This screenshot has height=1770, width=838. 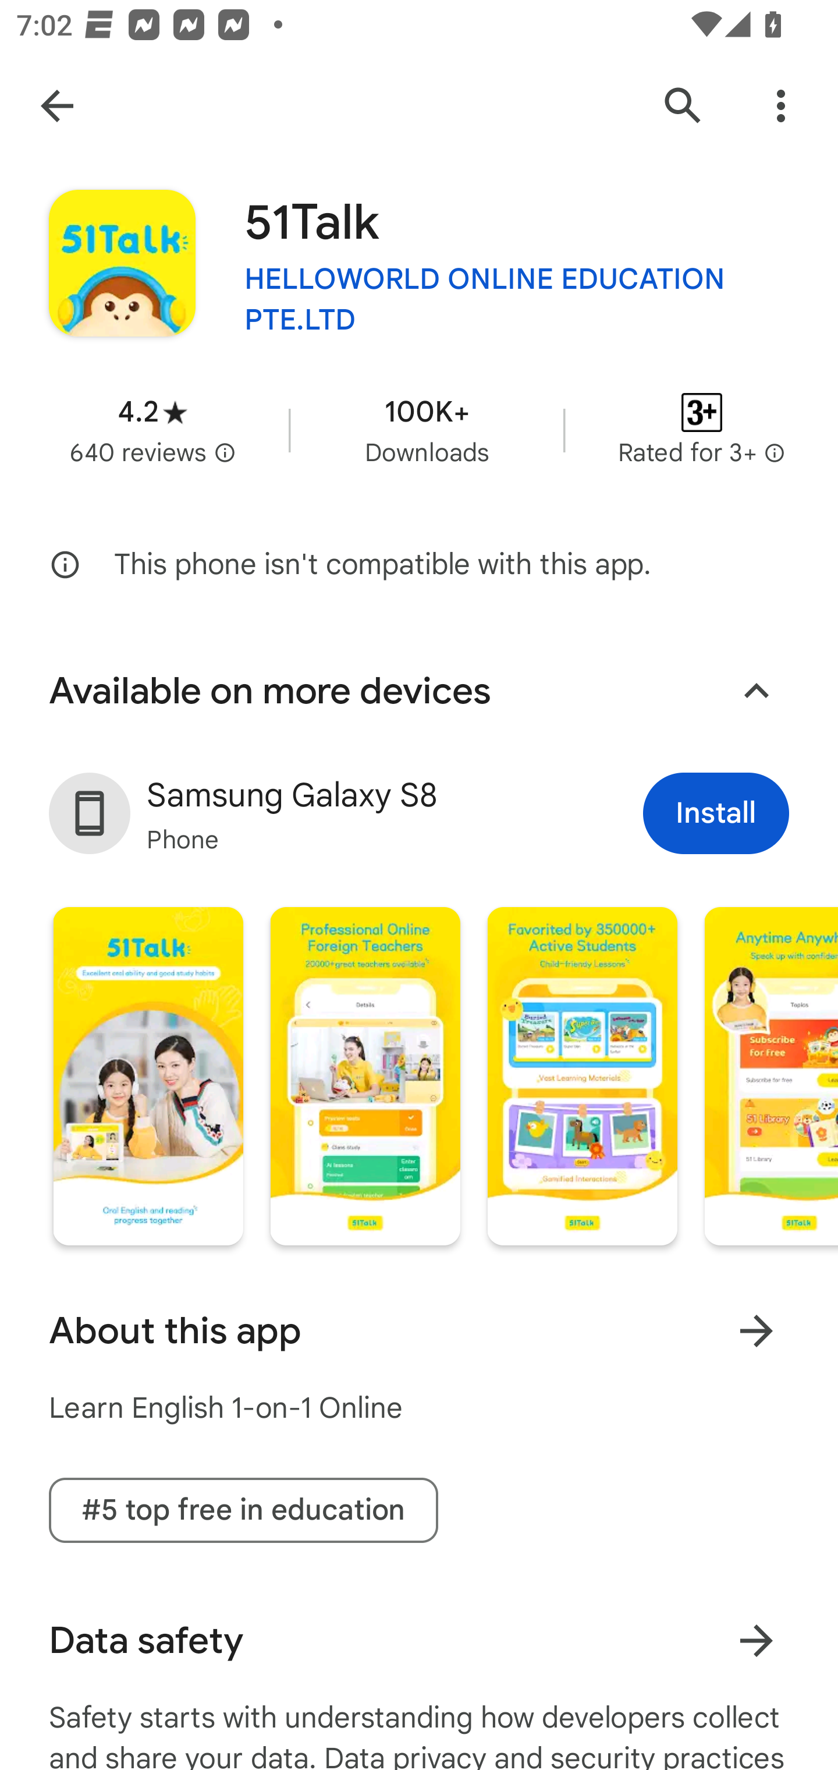 What do you see at coordinates (702, 430) in the screenshot?
I see `Content rating Rated for 3+` at bounding box center [702, 430].